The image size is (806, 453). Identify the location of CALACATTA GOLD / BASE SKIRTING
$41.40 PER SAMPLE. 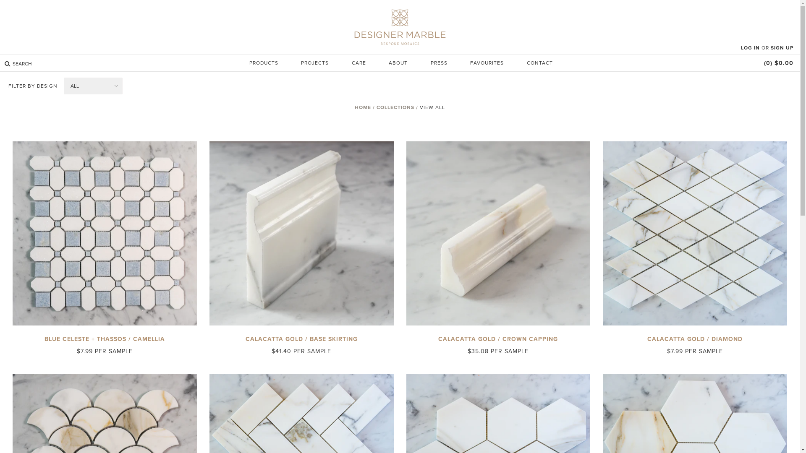
(301, 293).